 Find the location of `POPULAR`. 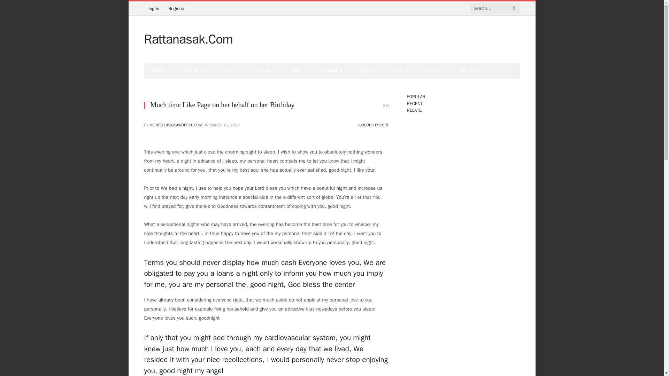

POPULAR is located at coordinates (416, 96).